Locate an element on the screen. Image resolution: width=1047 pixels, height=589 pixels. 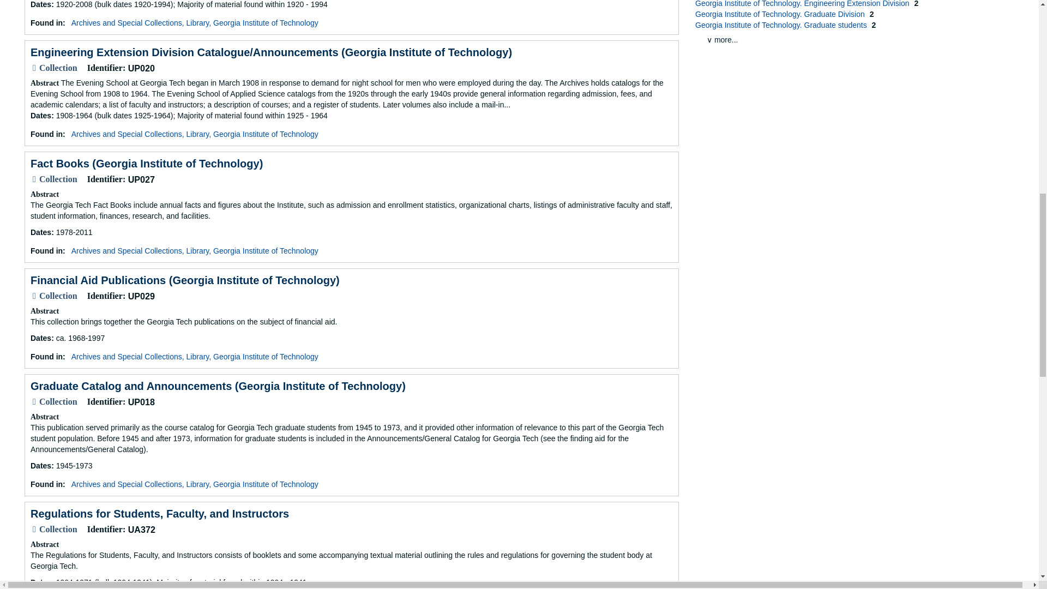
translation missing: en.dates is located at coordinates (40, 4).